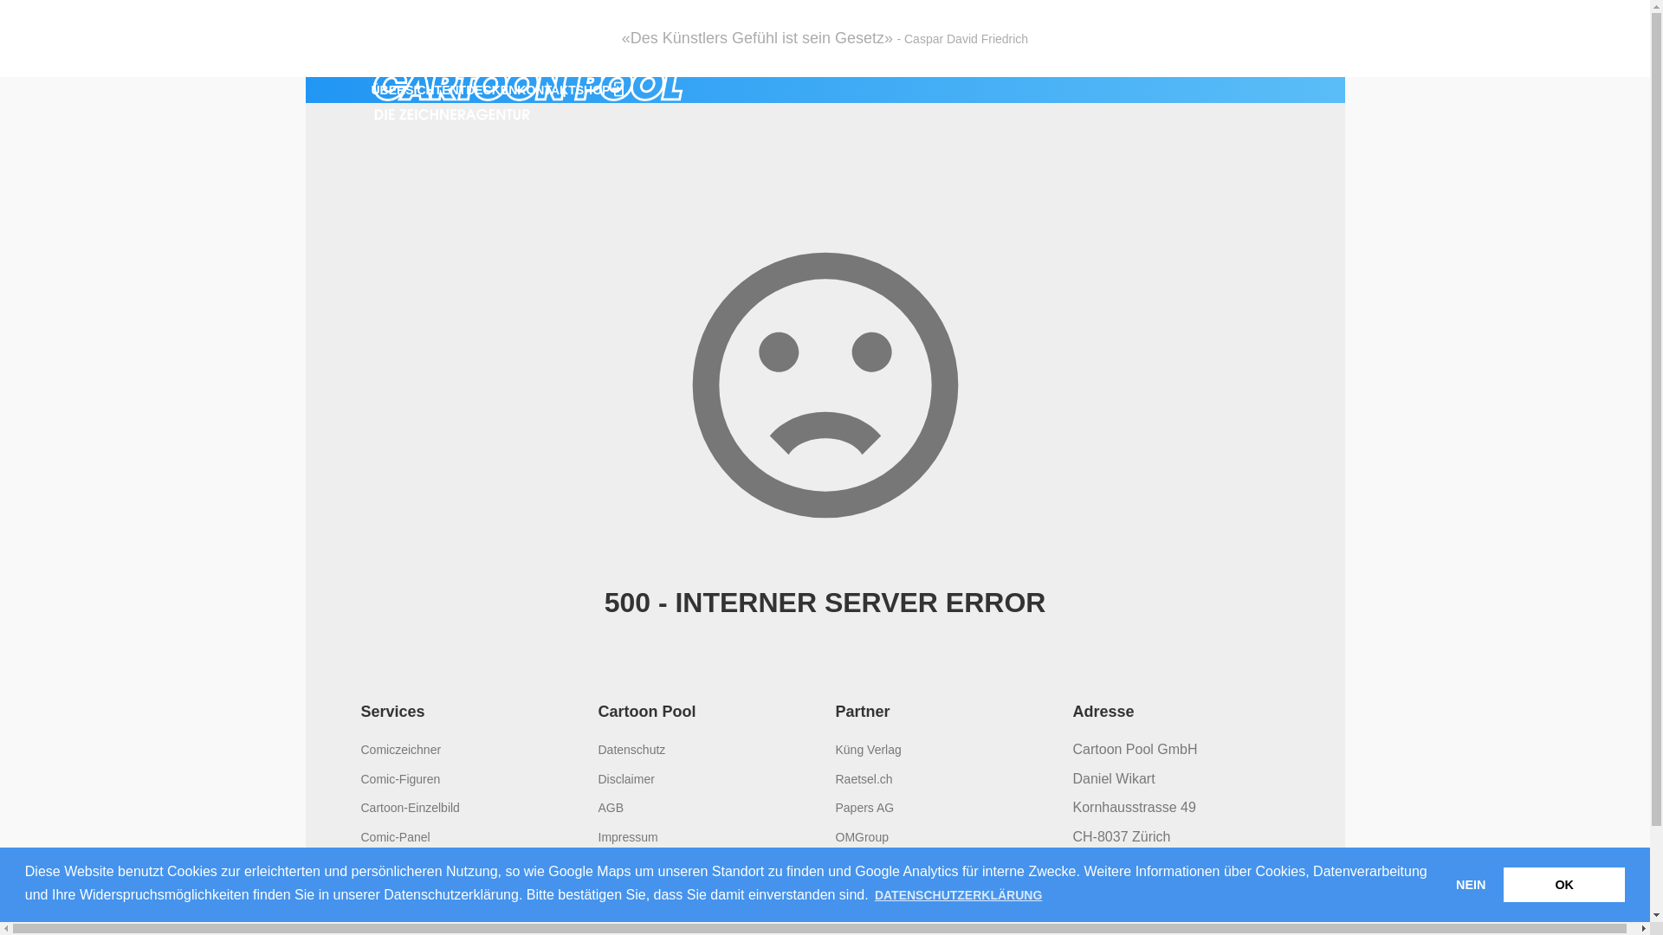 This screenshot has height=935, width=1663. What do you see at coordinates (864, 779) in the screenshot?
I see `Raetsel.ch` at bounding box center [864, 779].